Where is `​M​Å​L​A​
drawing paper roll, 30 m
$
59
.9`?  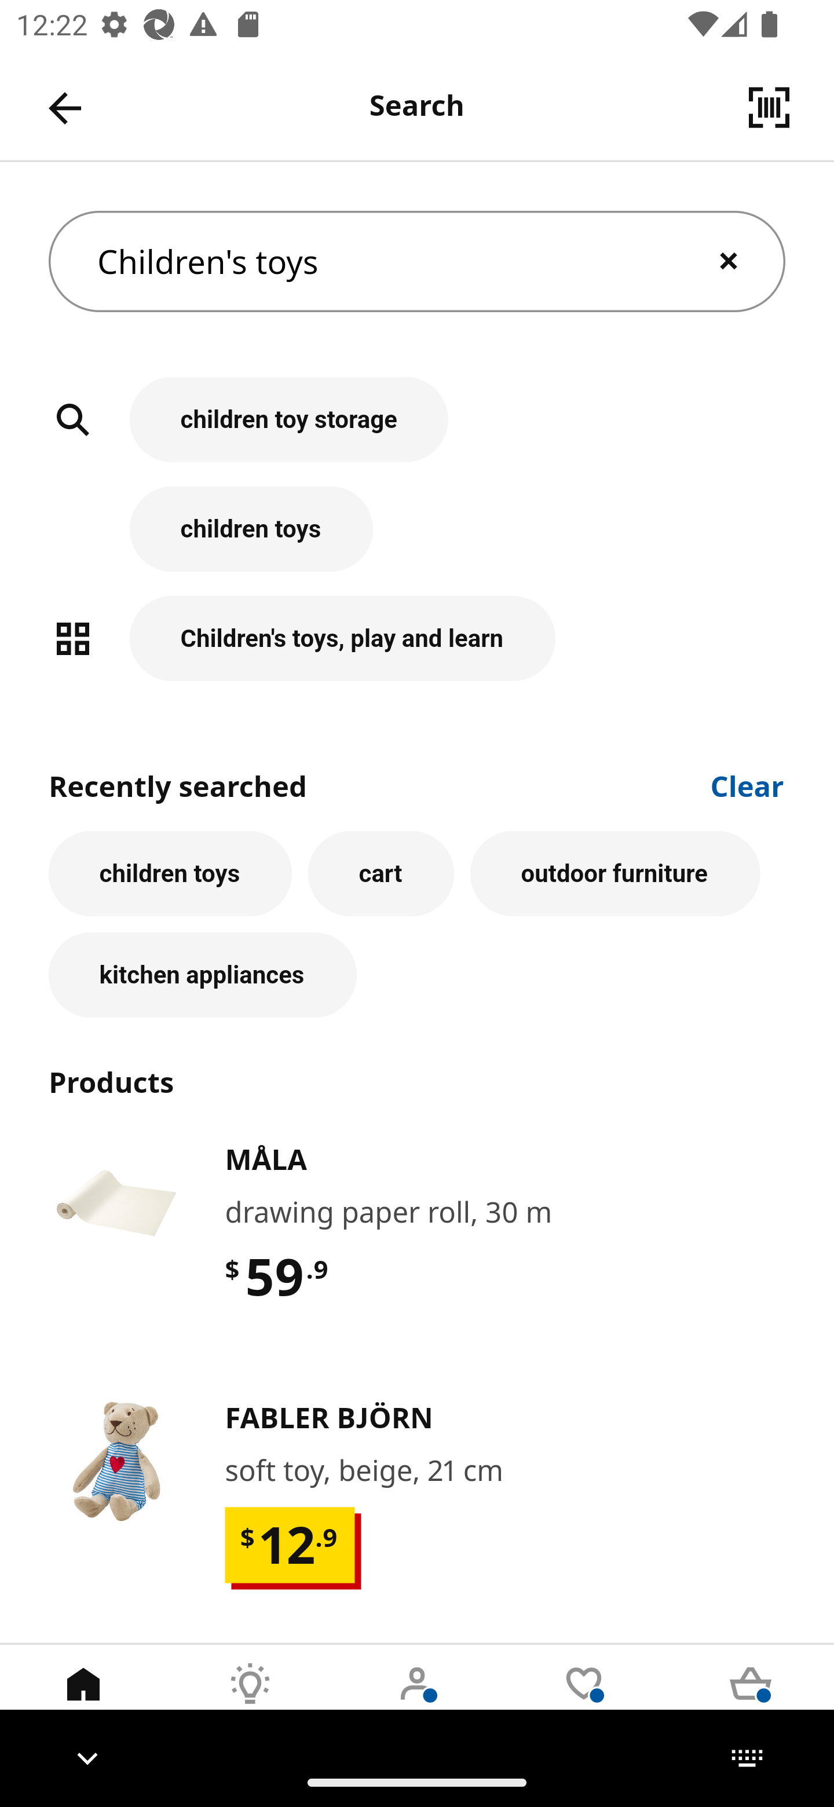 ​M​Å​L​A​
drawing paper roll, 30 m
$
59
.9 is located at coordinates (417, 1252).